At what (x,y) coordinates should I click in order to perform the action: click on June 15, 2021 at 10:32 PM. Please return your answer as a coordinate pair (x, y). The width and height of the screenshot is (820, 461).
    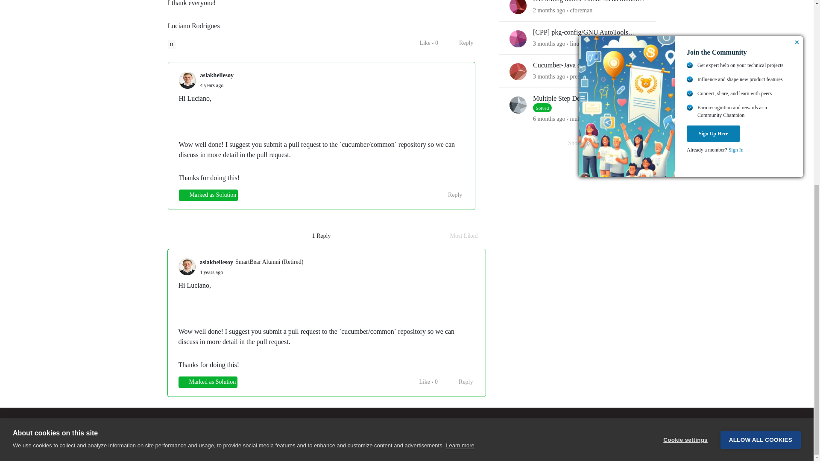
    Looking at the image, I should click on (211, 272).